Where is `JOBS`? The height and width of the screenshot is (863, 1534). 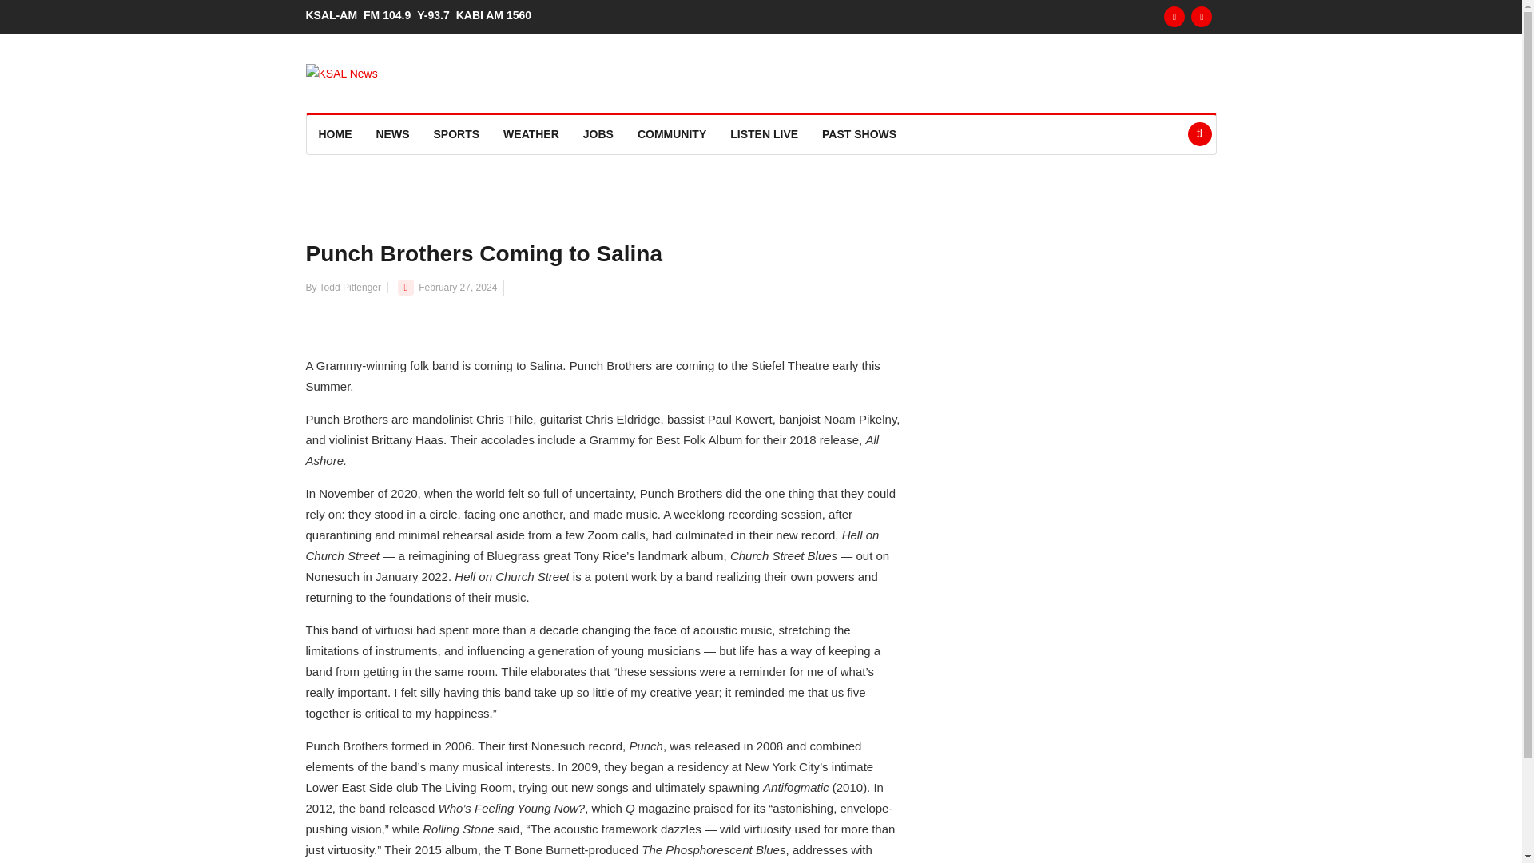 JOBS is located at coordinates (598, 134).